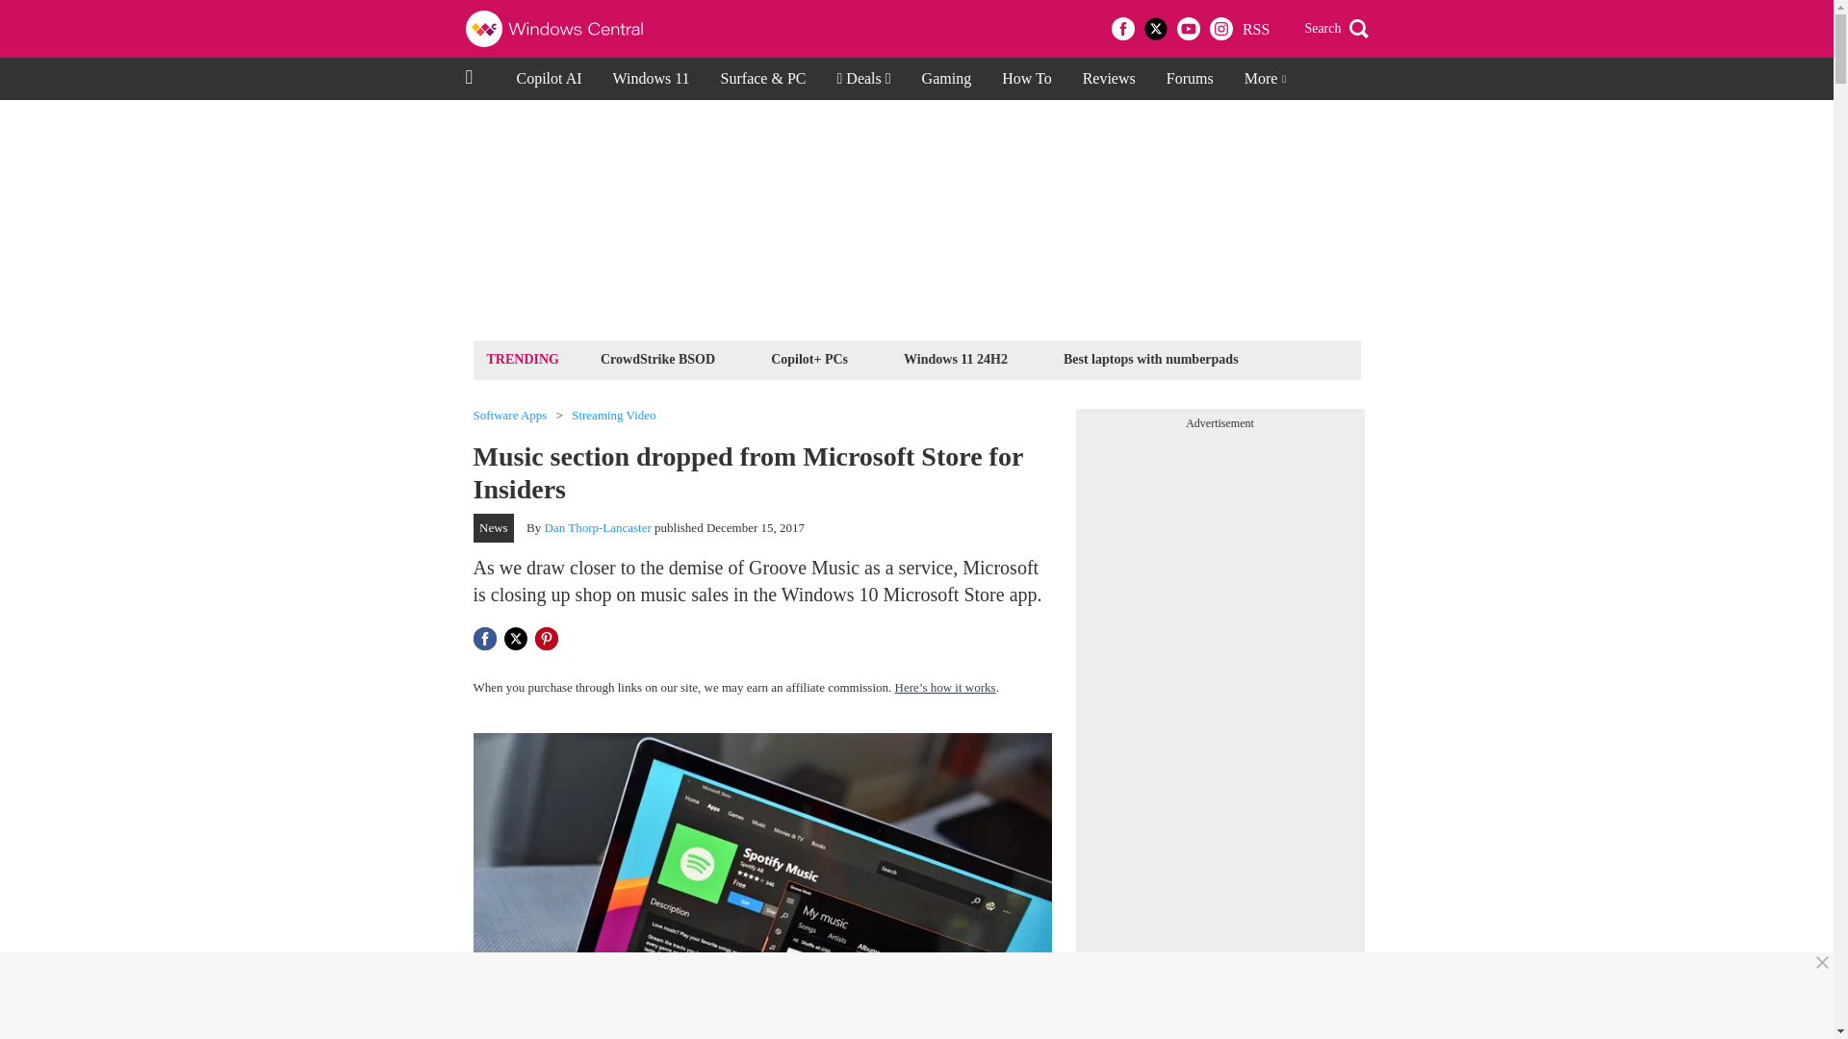 This screenshot has width=1848, height=1039. What do you see at coordinates (1151, 358) in the screenshot?
I see `Best laptops with numberpads` at bounding box center [1151, 358].